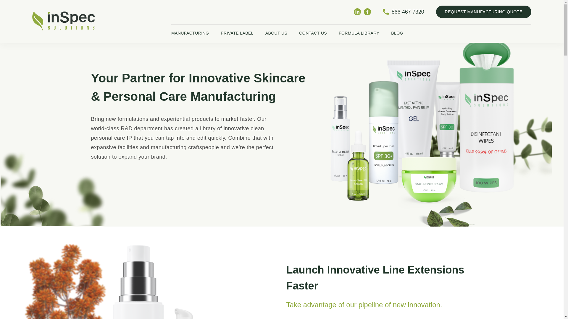  I want to click on FORMULA LIBRARY, so click(359, 34).